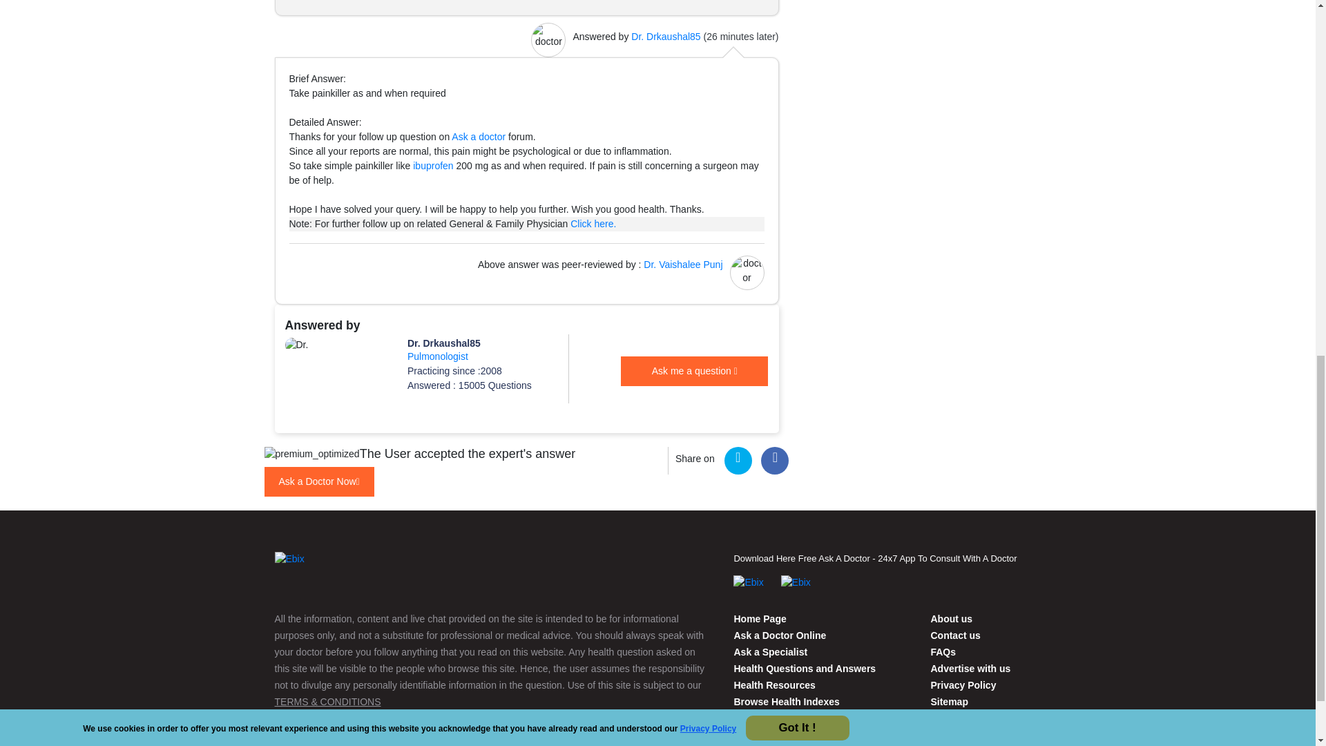 Image resolution: width=1326 pixels, height=746 pixels. I want to click on Health Blog, so click(743, 735).